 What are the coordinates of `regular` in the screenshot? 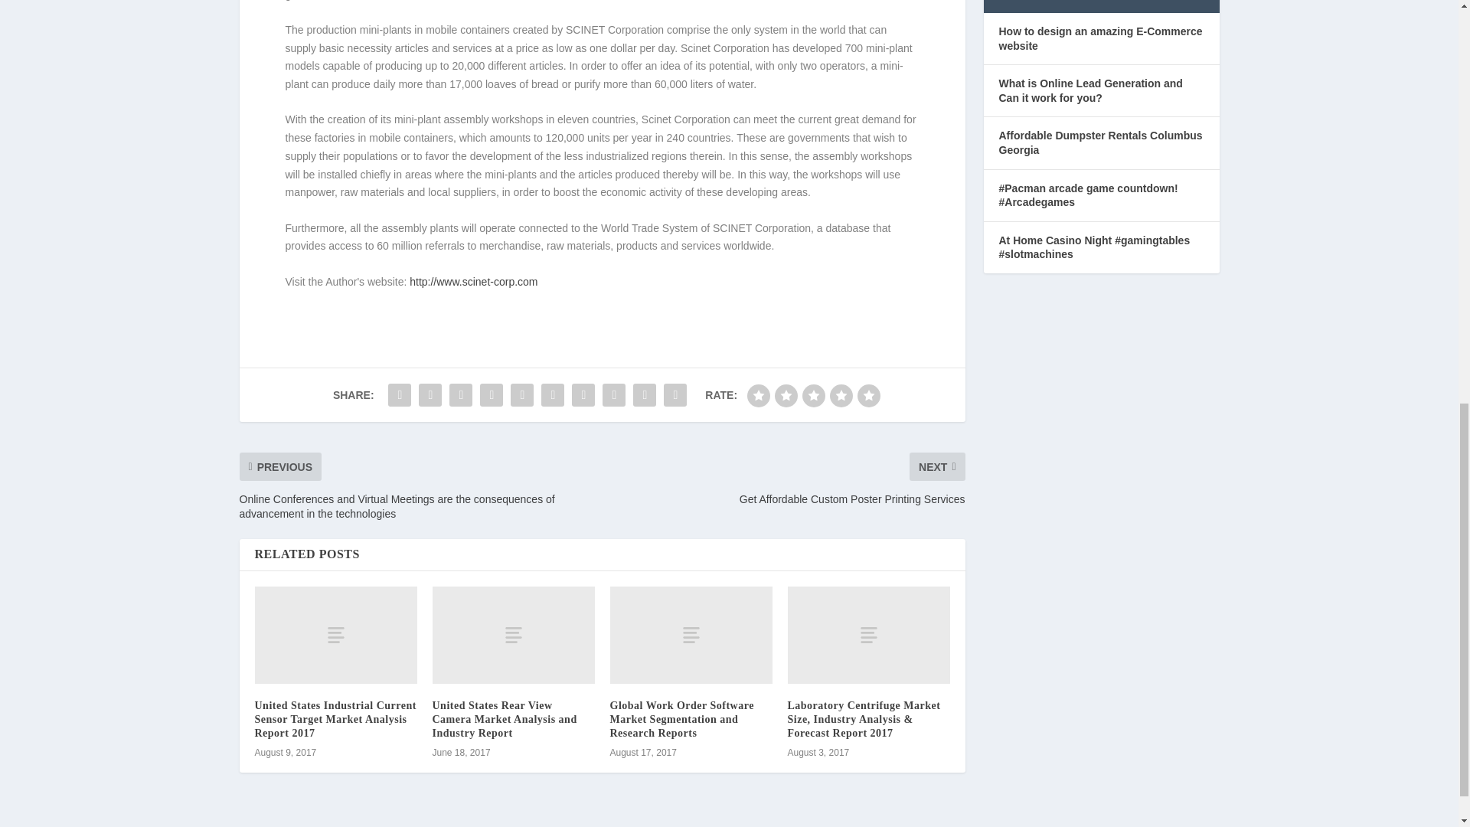 It's located at (813, 396).